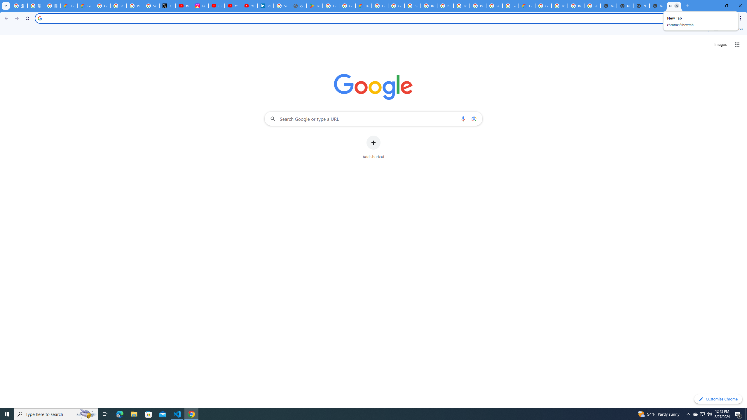  I want to click on Google Cloud Platform, so click(380, 6).